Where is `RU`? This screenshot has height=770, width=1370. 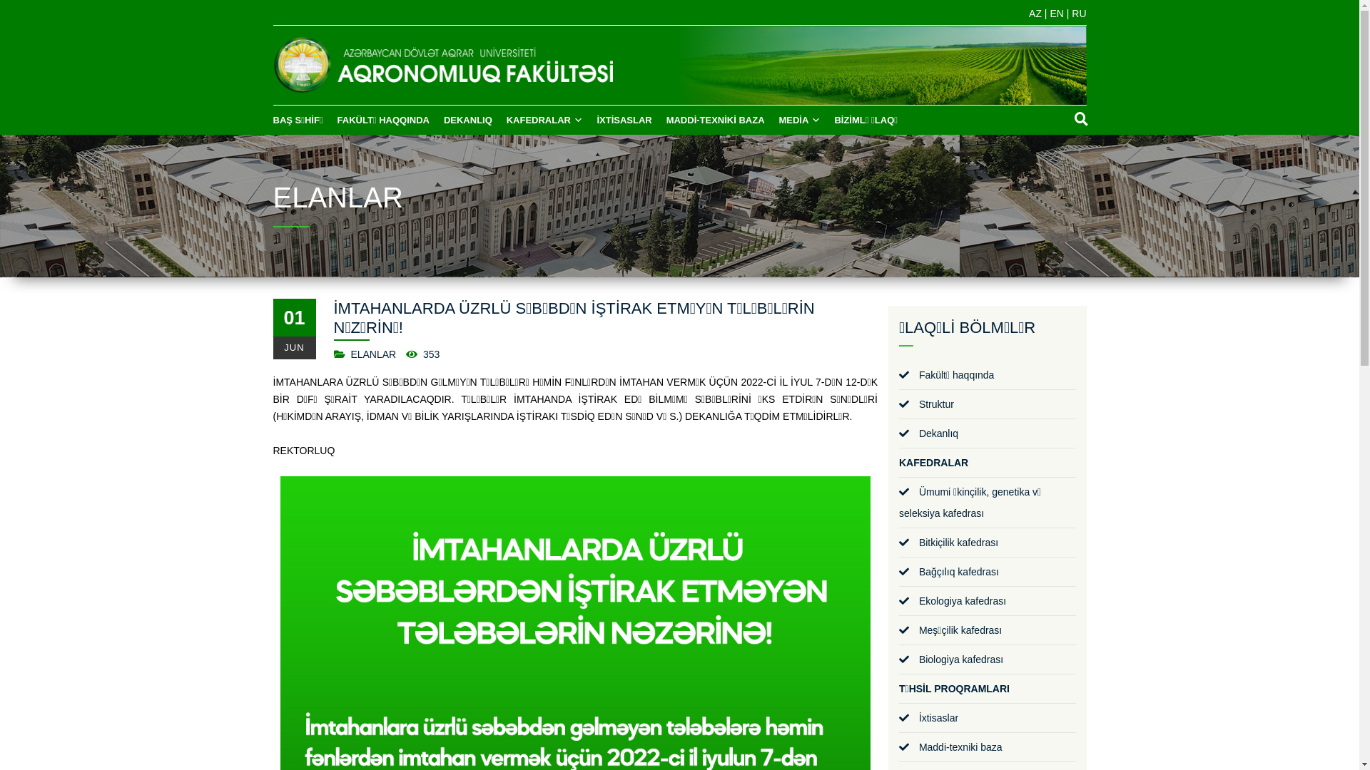 RU is located at coordinates (1079, 14).